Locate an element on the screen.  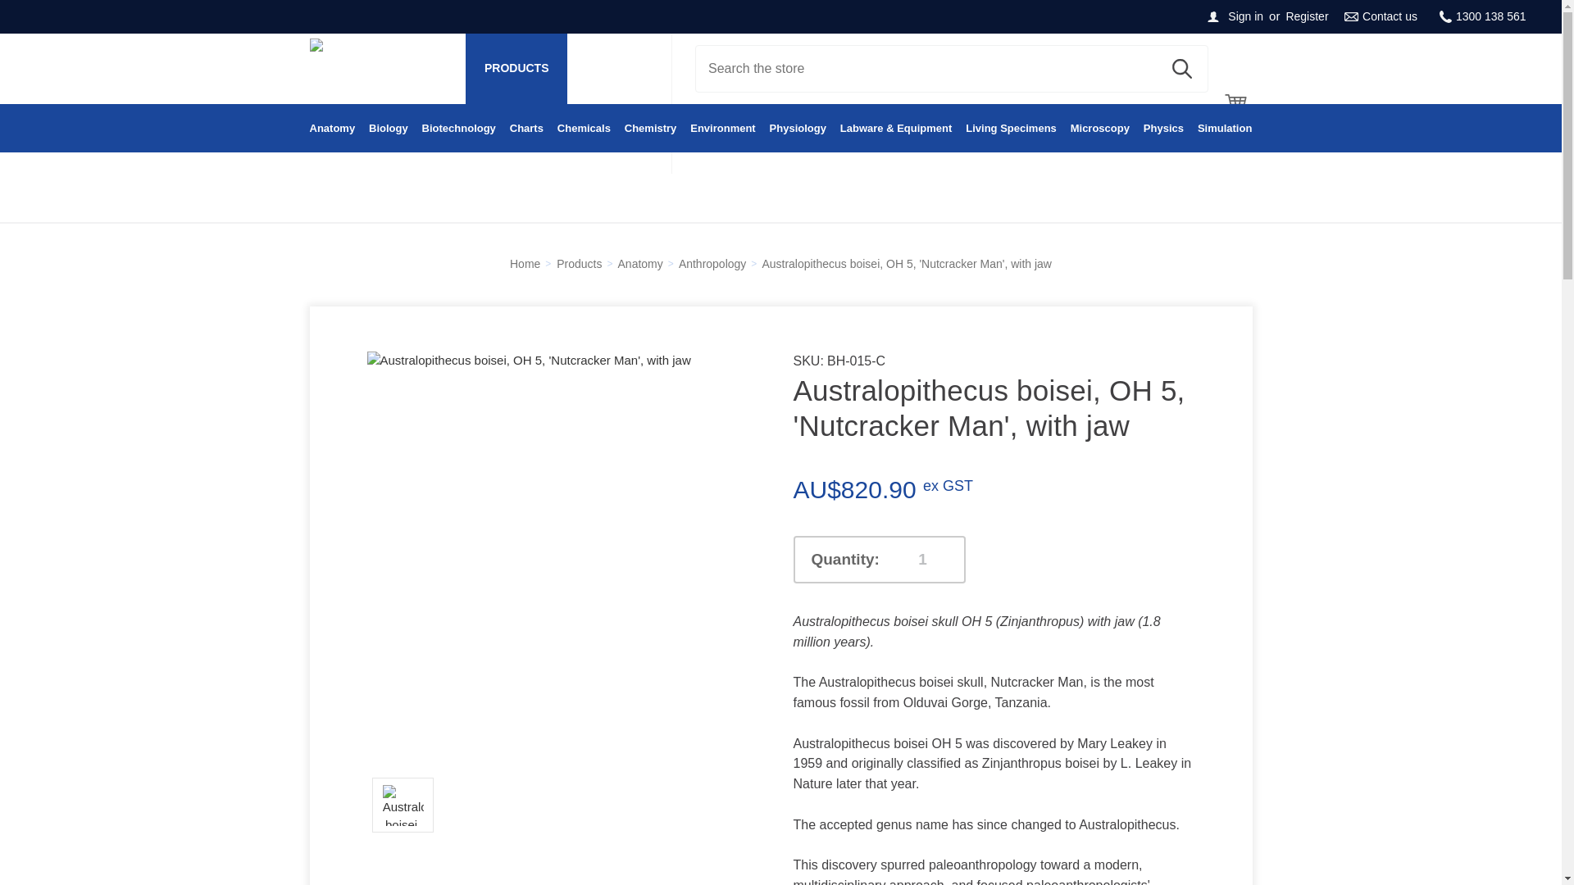
Australopithecus boisei, OH 5, 'Nutcracker Man', with jaw is located at coordinates (403, 805).